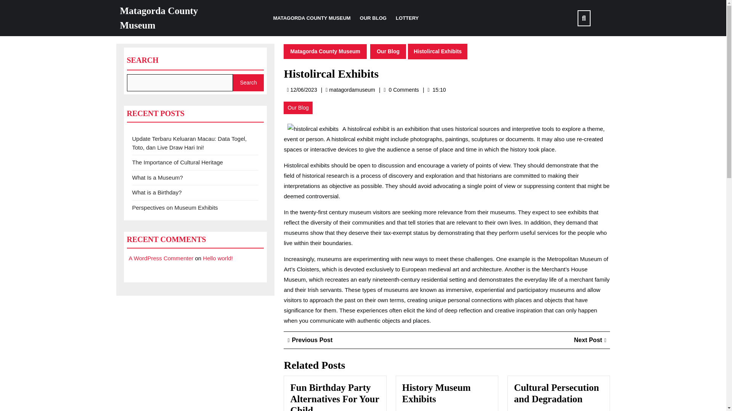 The image size is (732, 411). What do you see at coordinates (157, 177) in the screenshot?
I see `What Is a Museum?` at bounding box center [157, 177].